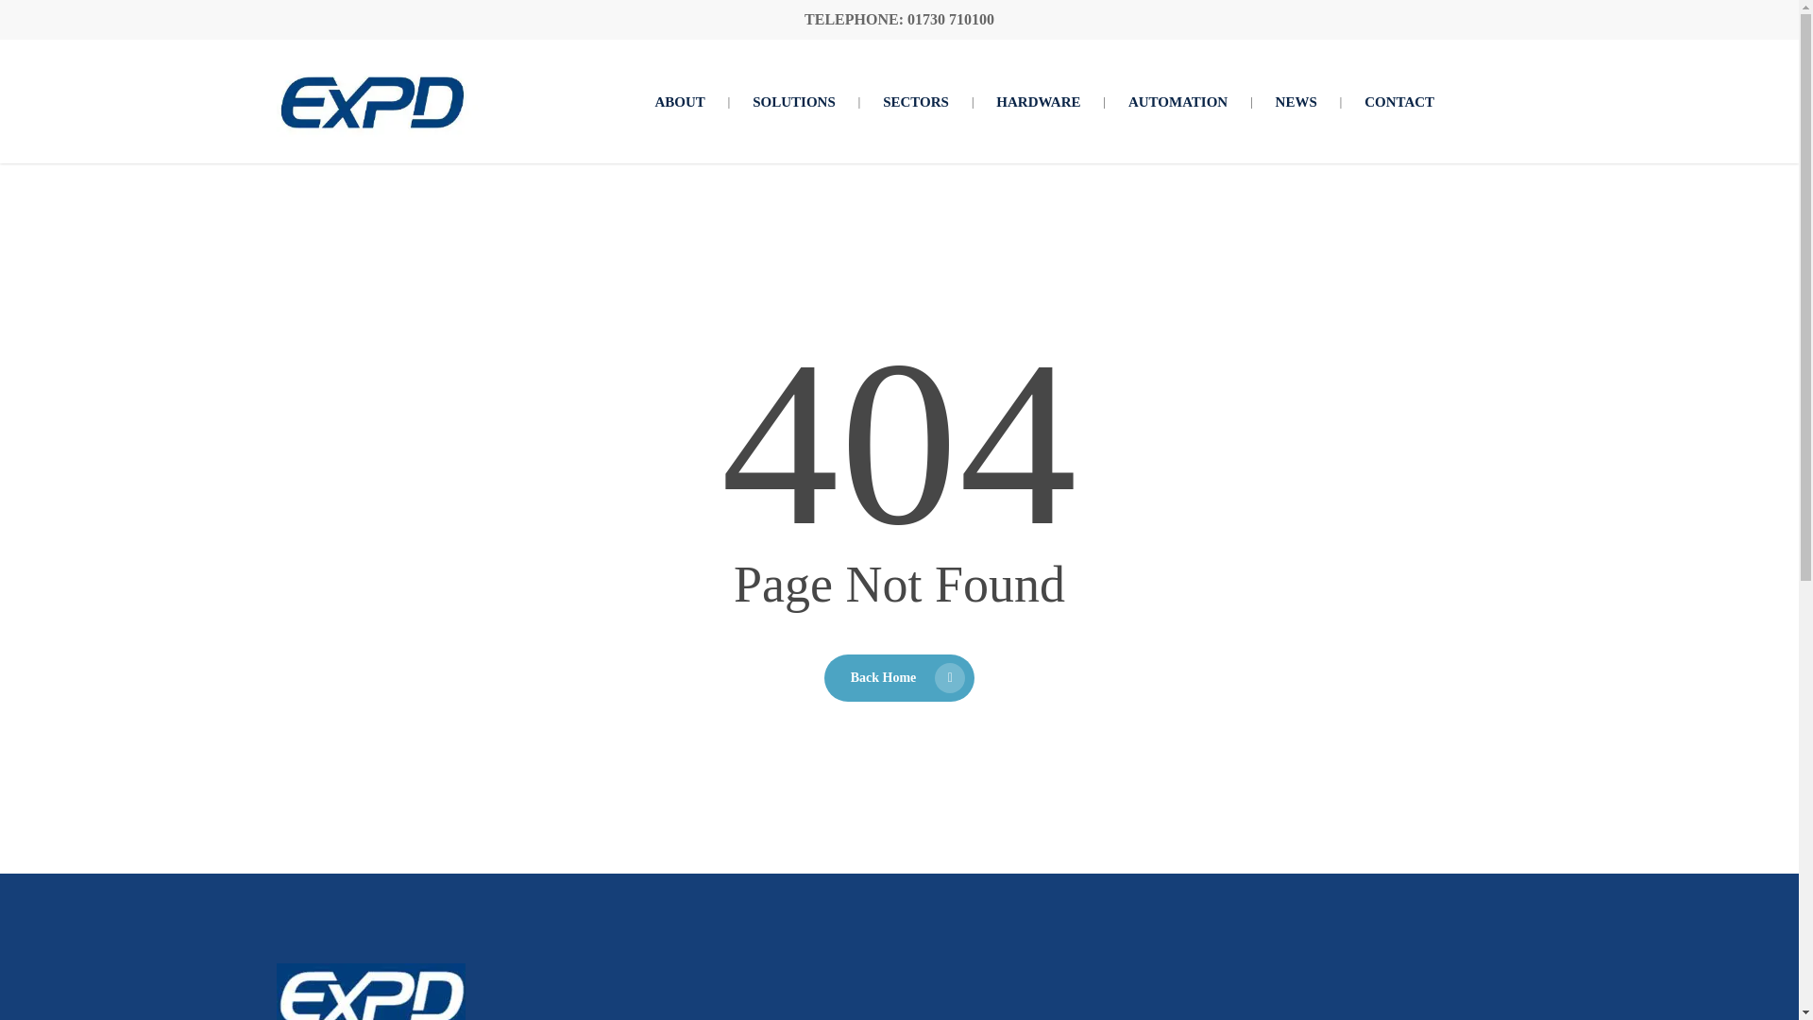 The height and width of the screenshot is (1020, 1813). Describe the element at coordinates (1038, 102) in the screenshot. I see `HARDWARE` at that location.